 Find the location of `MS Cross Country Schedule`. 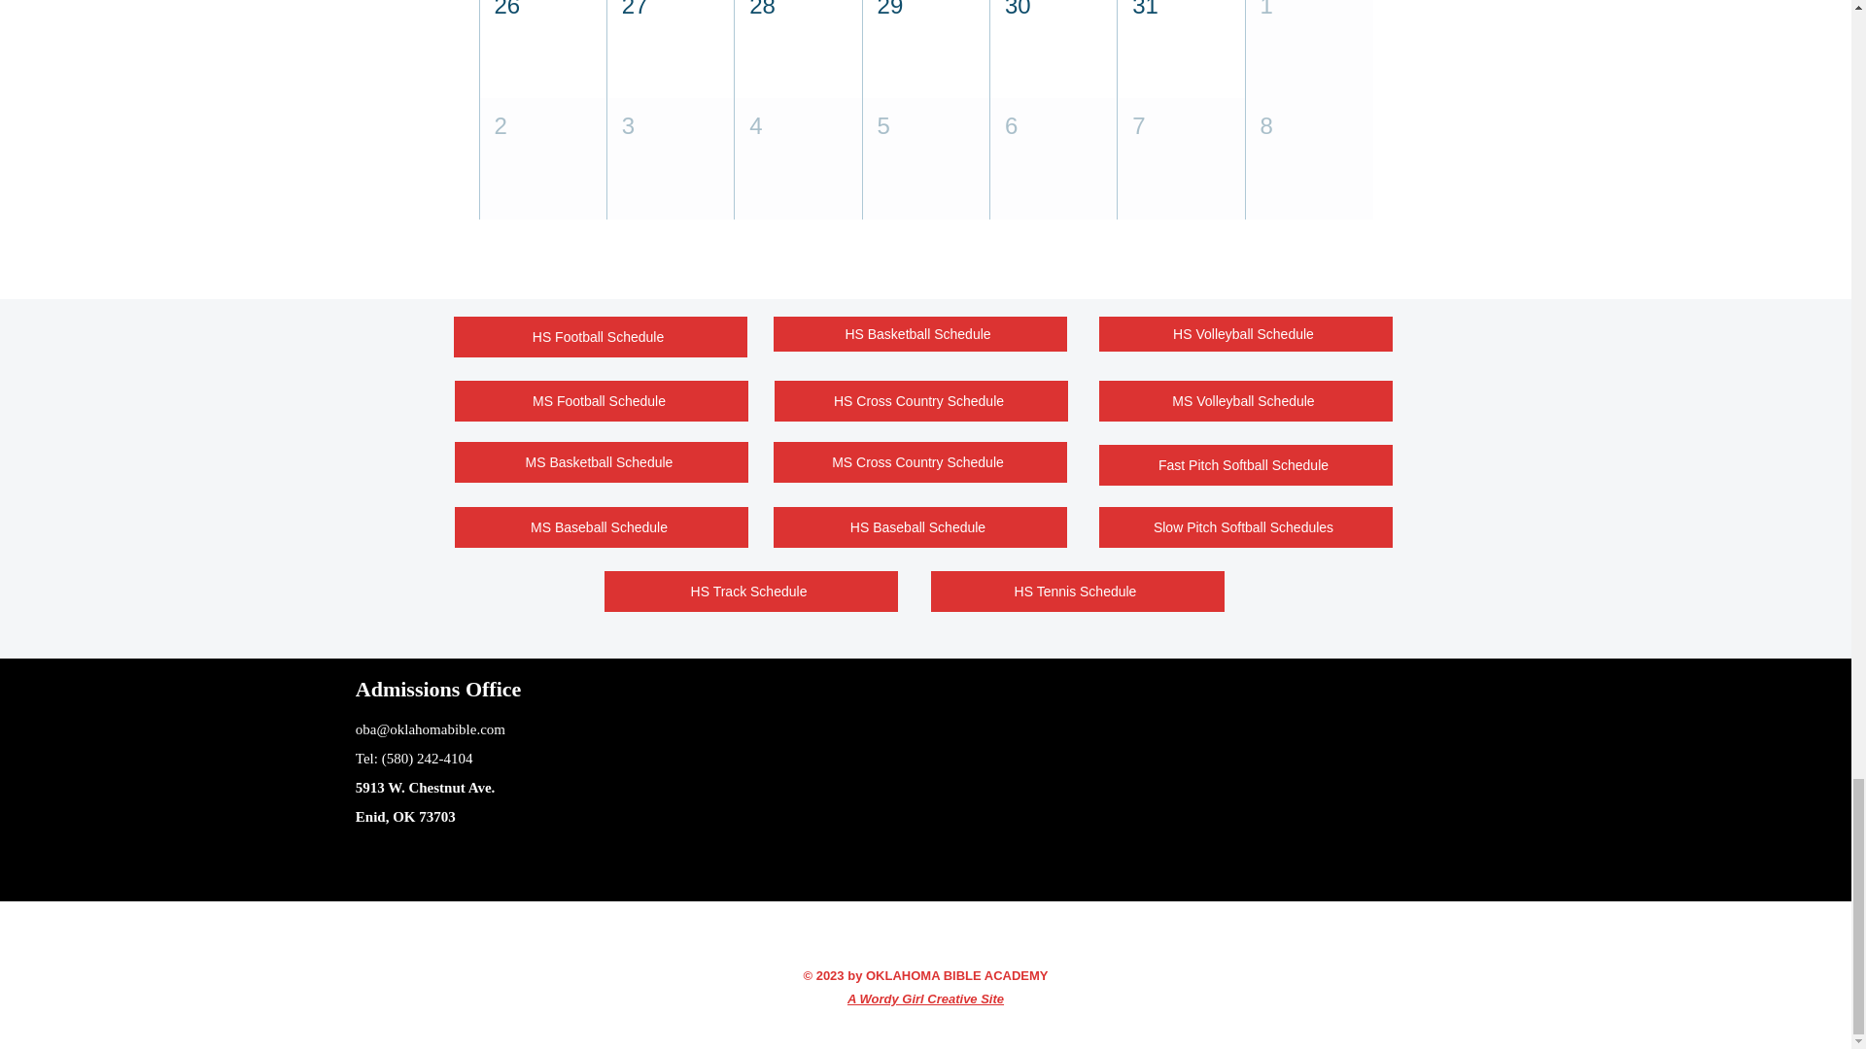

MS Cross Country Schedule is located at coordinates (920, 461).